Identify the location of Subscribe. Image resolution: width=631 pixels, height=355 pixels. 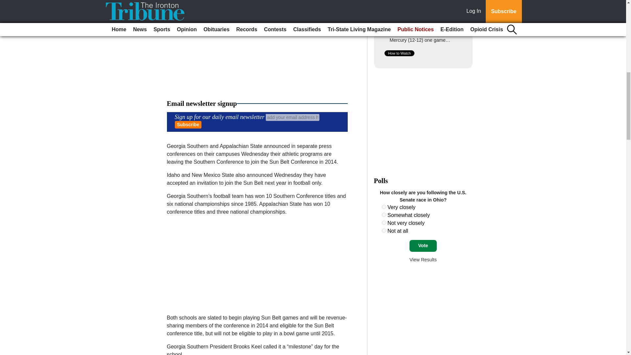
(188, 125).